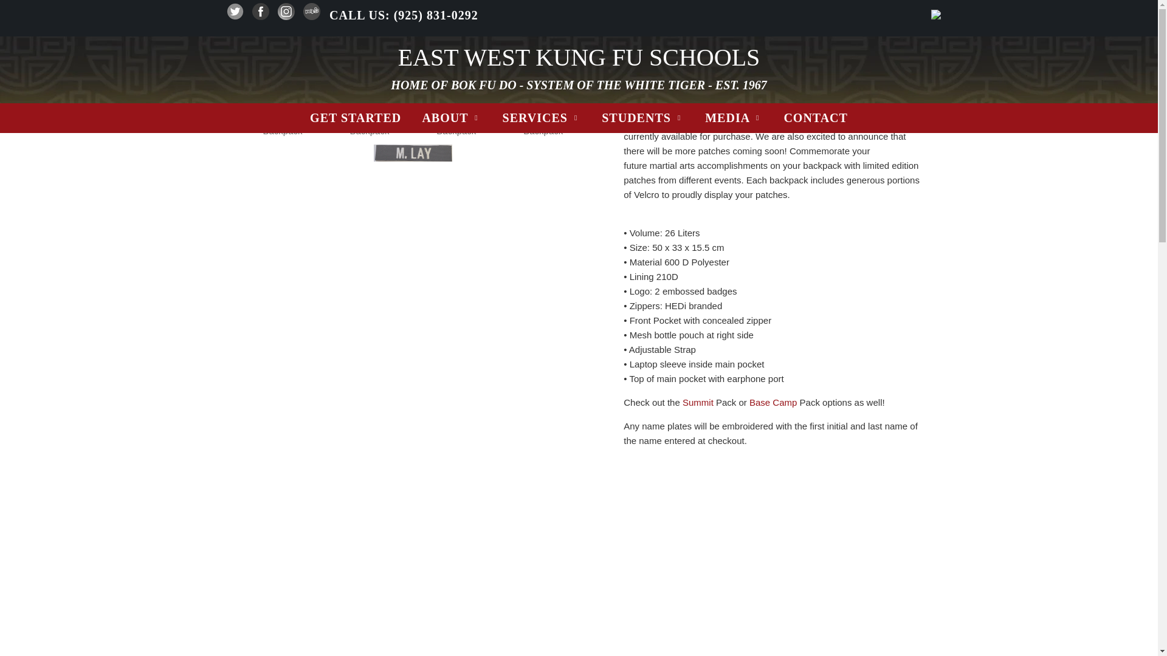  I want to click on East West Kung Fu Schools on Yelp, so click(311, 16).